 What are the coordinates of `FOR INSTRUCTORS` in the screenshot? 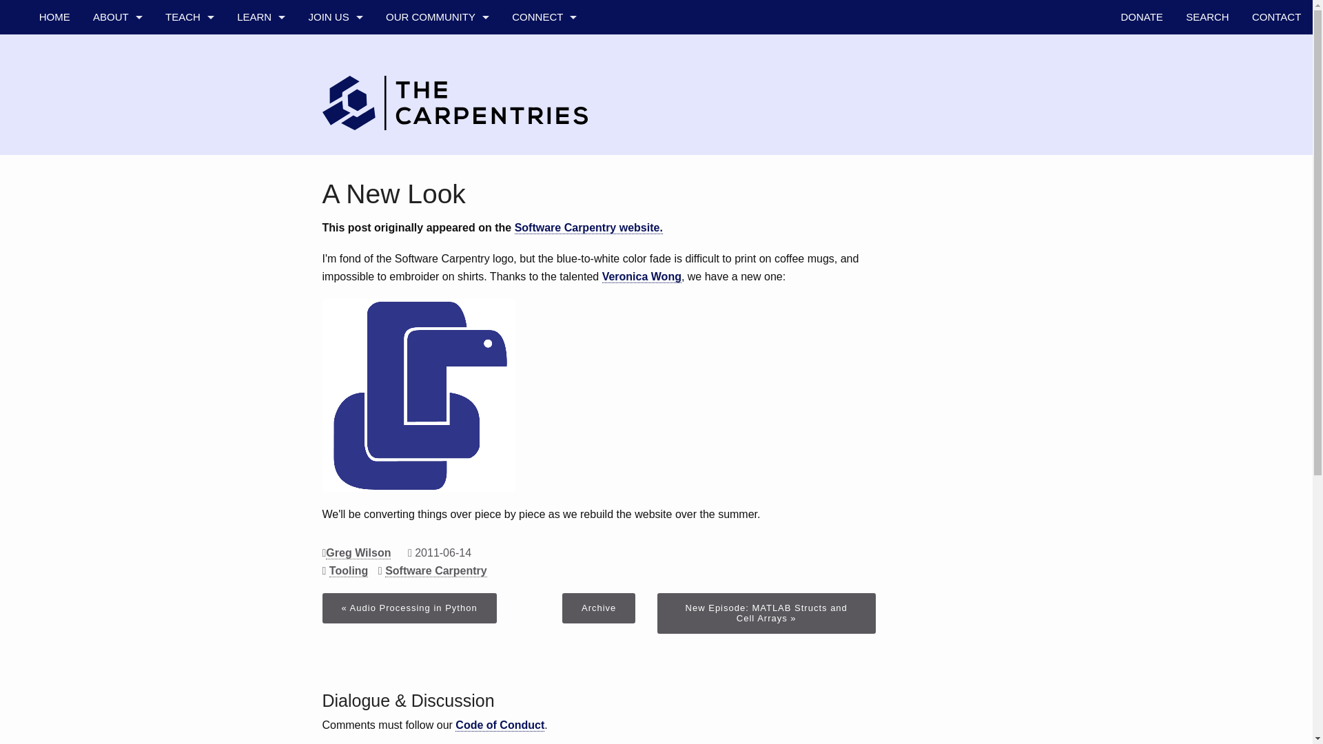 It's located at (189, 258).